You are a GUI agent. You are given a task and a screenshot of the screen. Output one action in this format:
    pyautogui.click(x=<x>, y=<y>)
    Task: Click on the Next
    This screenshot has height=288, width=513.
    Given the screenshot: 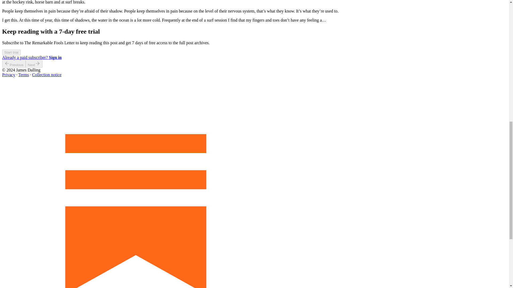 What is the action you would take?
    pyautogui.click(x=34, y=63)
    